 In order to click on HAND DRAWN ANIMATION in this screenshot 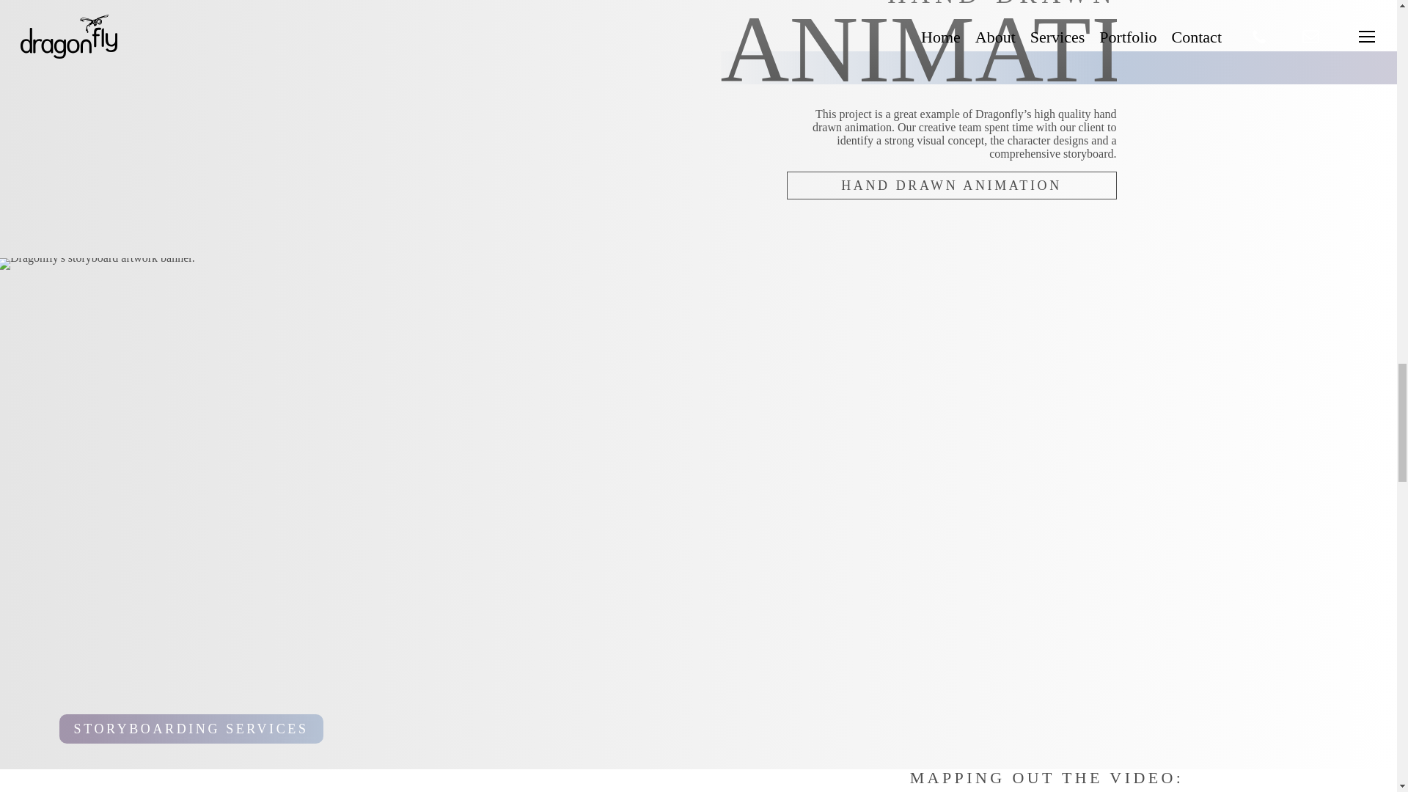, I will do `click(950, 186)`.